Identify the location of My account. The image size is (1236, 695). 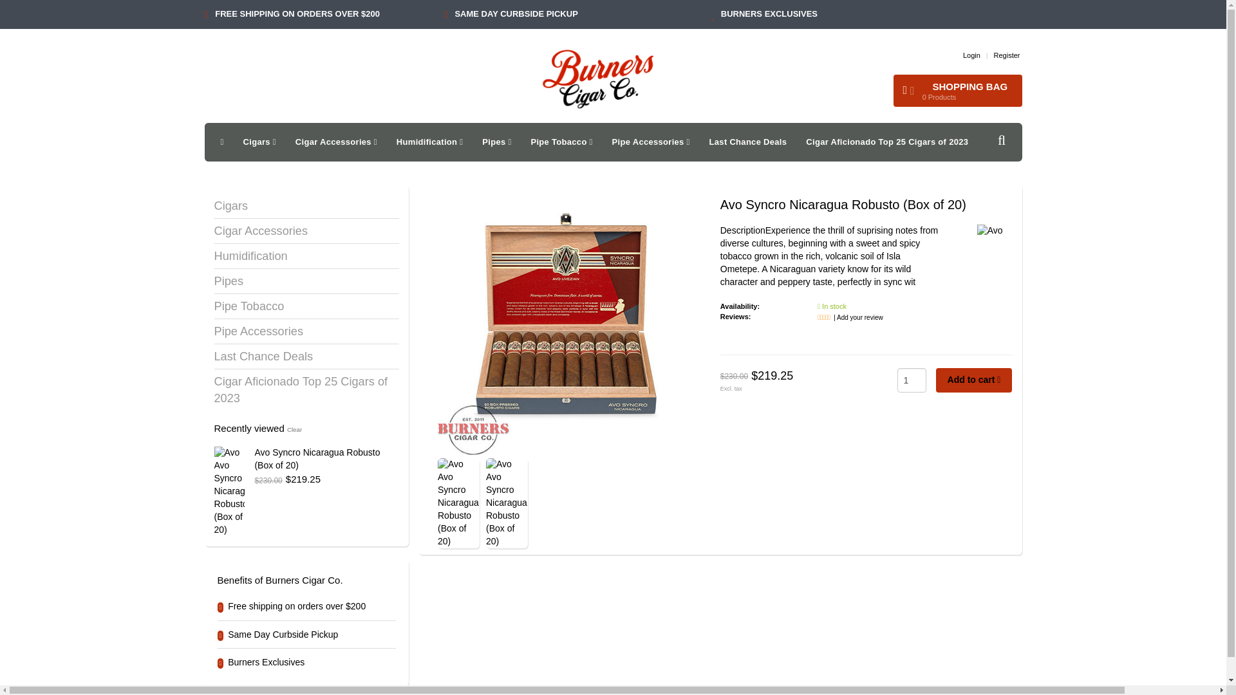
(971, 55).